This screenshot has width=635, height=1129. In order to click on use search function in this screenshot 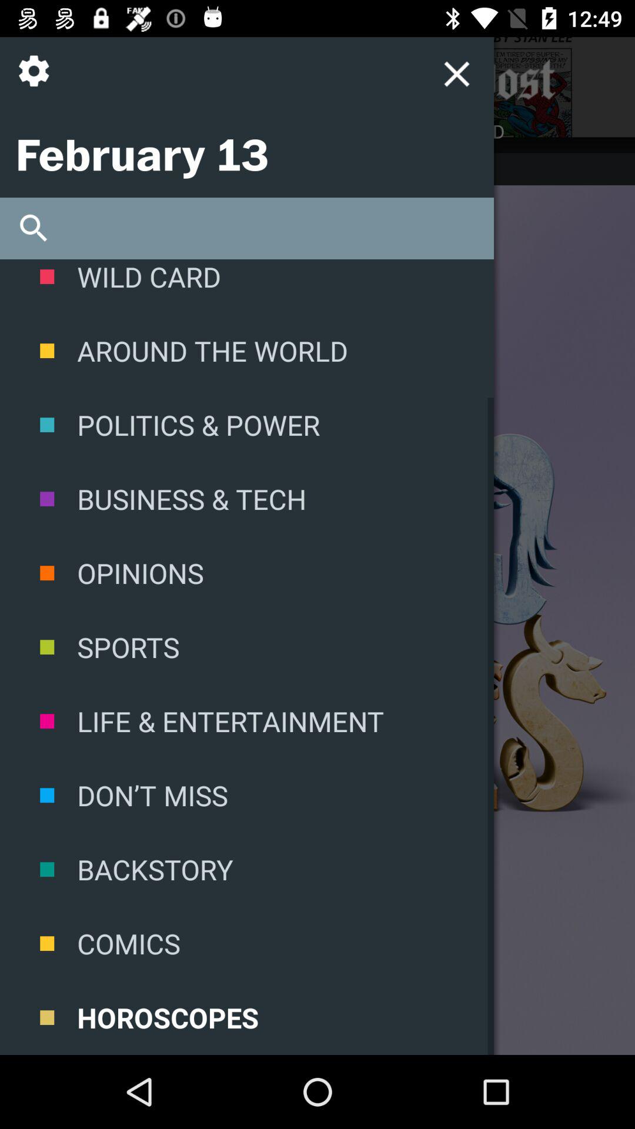, I will do `click(247, 228)`.